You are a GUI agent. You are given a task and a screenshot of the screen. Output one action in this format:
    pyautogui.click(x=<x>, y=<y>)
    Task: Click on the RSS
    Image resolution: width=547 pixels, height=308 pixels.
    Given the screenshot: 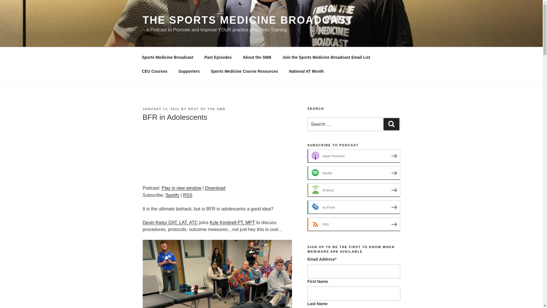 What is the action you would take?
    pyautogui.click(x=188, y=195)
    